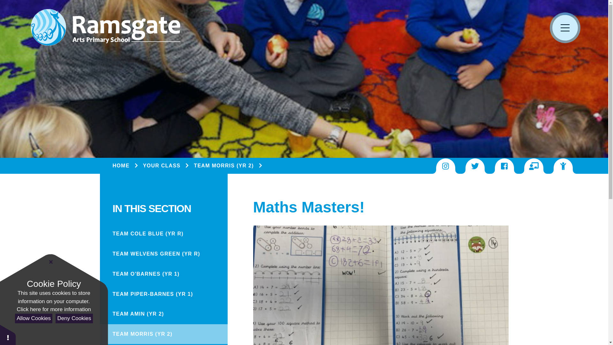 This screenshot has height=345, width=613. I want to click on See cookie policy, so click(54, 309).